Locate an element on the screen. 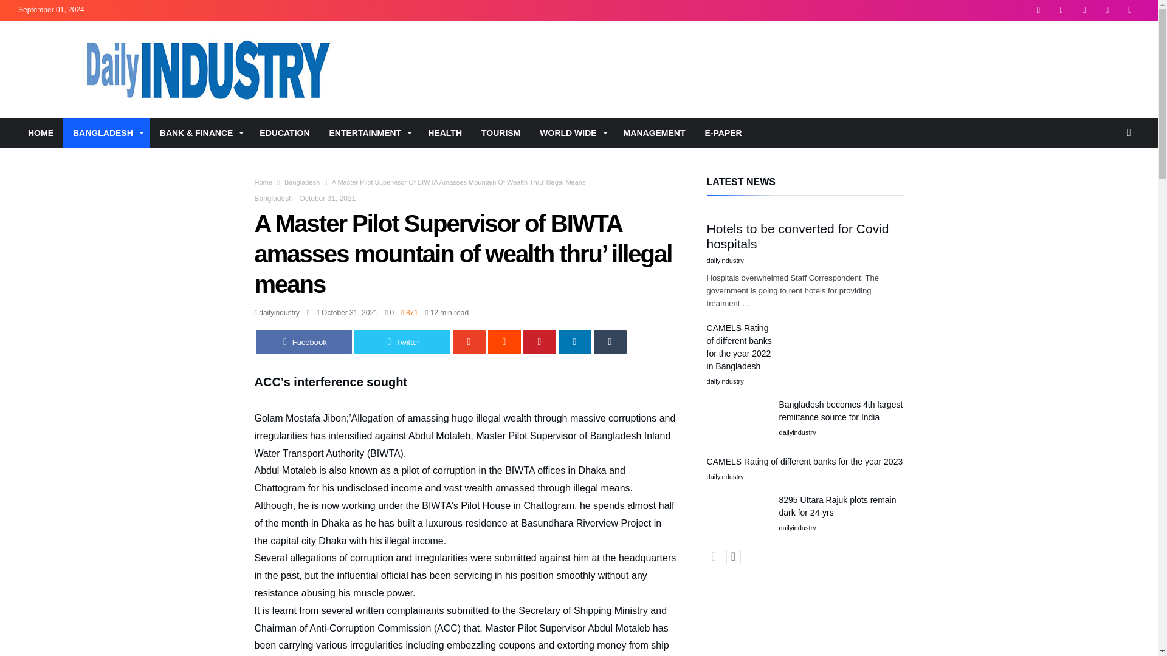  HEALTH is located at coordinates (444, 133).